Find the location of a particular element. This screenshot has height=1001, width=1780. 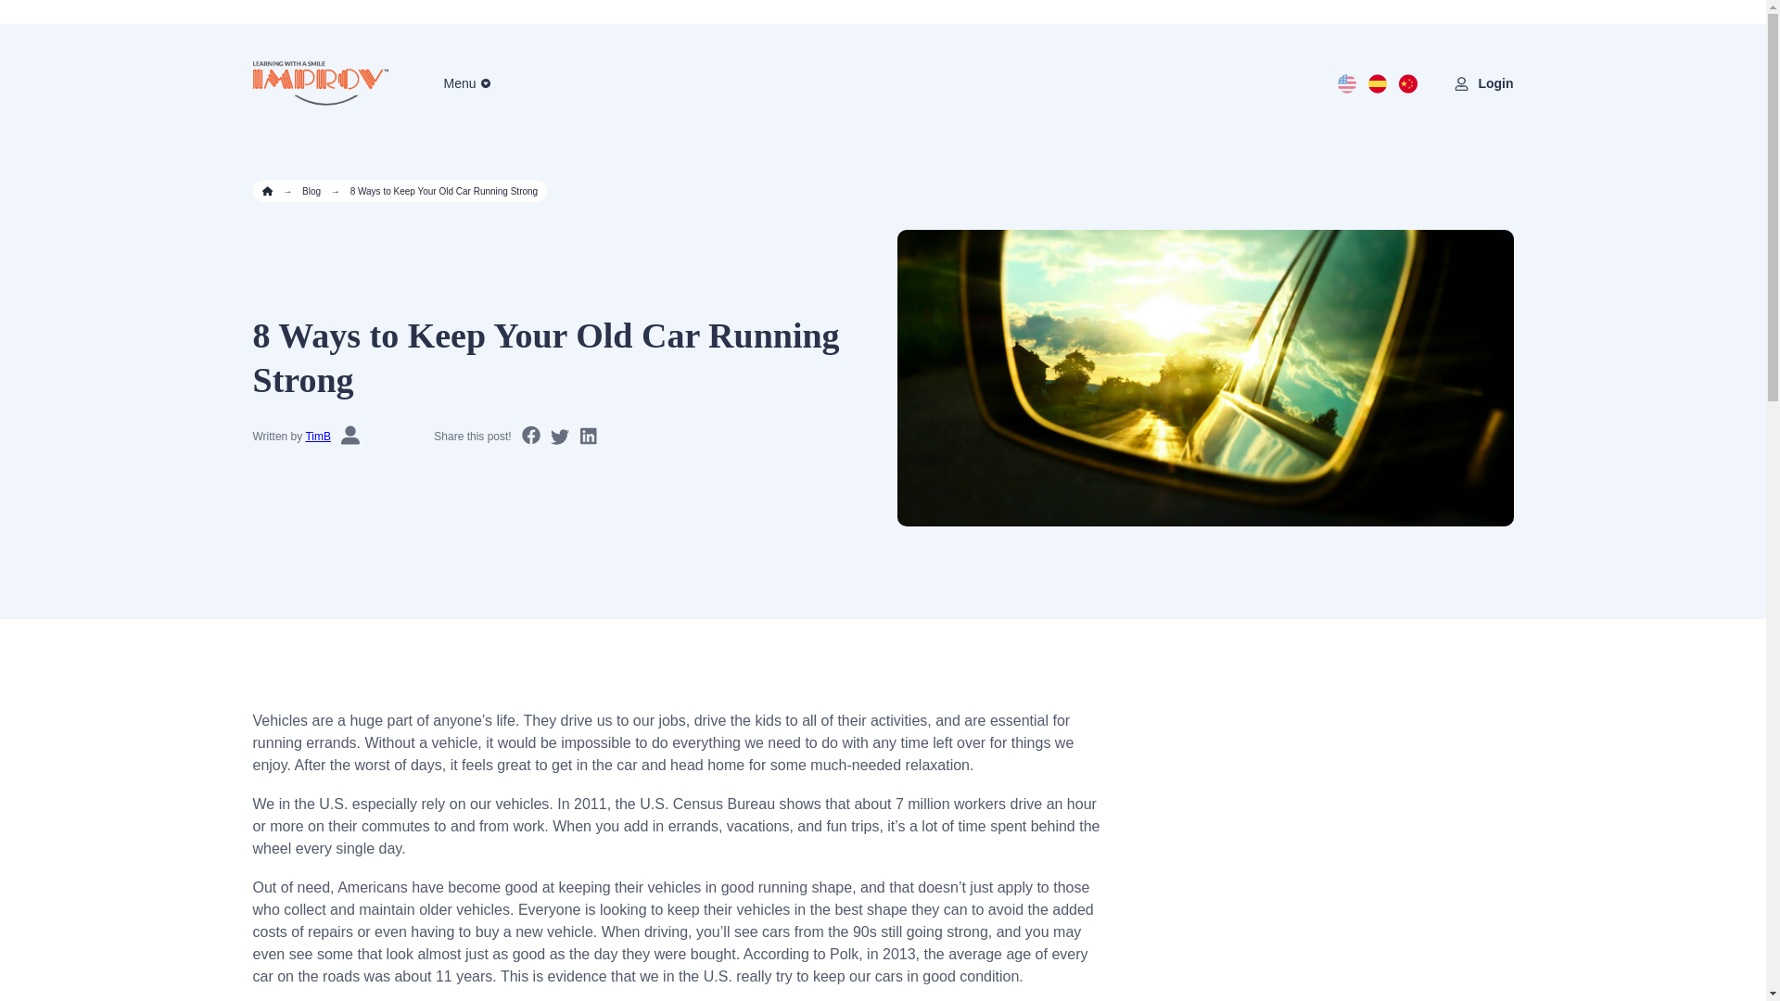

Posts by TimB is located at coordinates (317, 437).